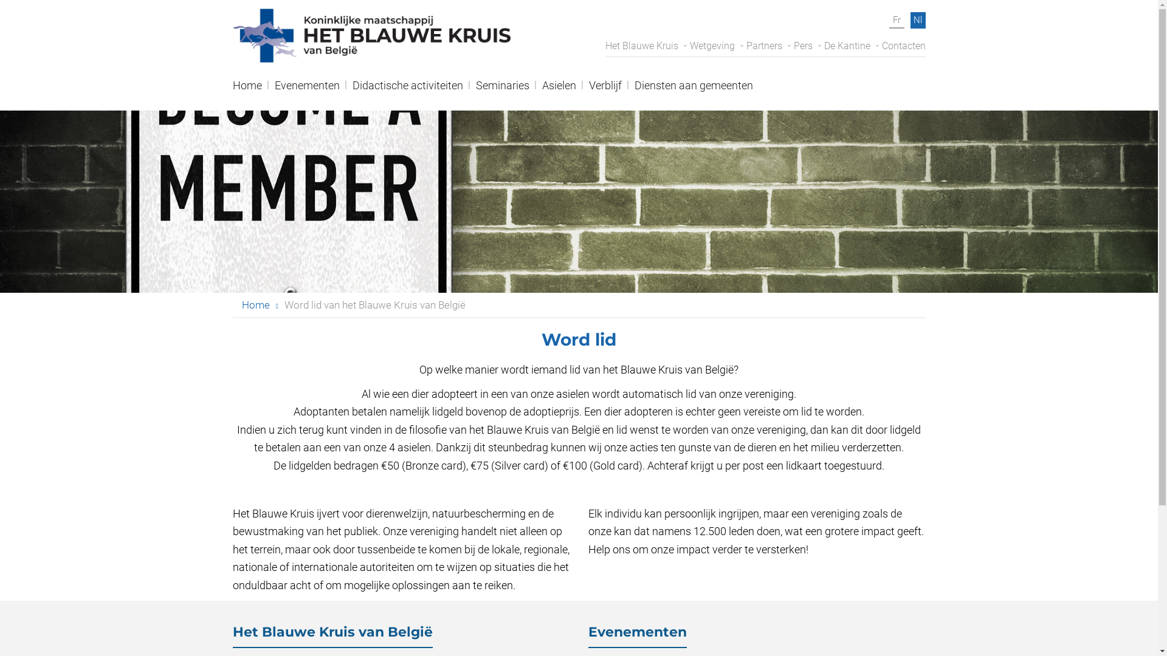 Image resolution: width=1167 pixels, height=656 pixels. Describe the element at coordinates (712, 46) in the screenshot. I see `Wetgeving` at that location.